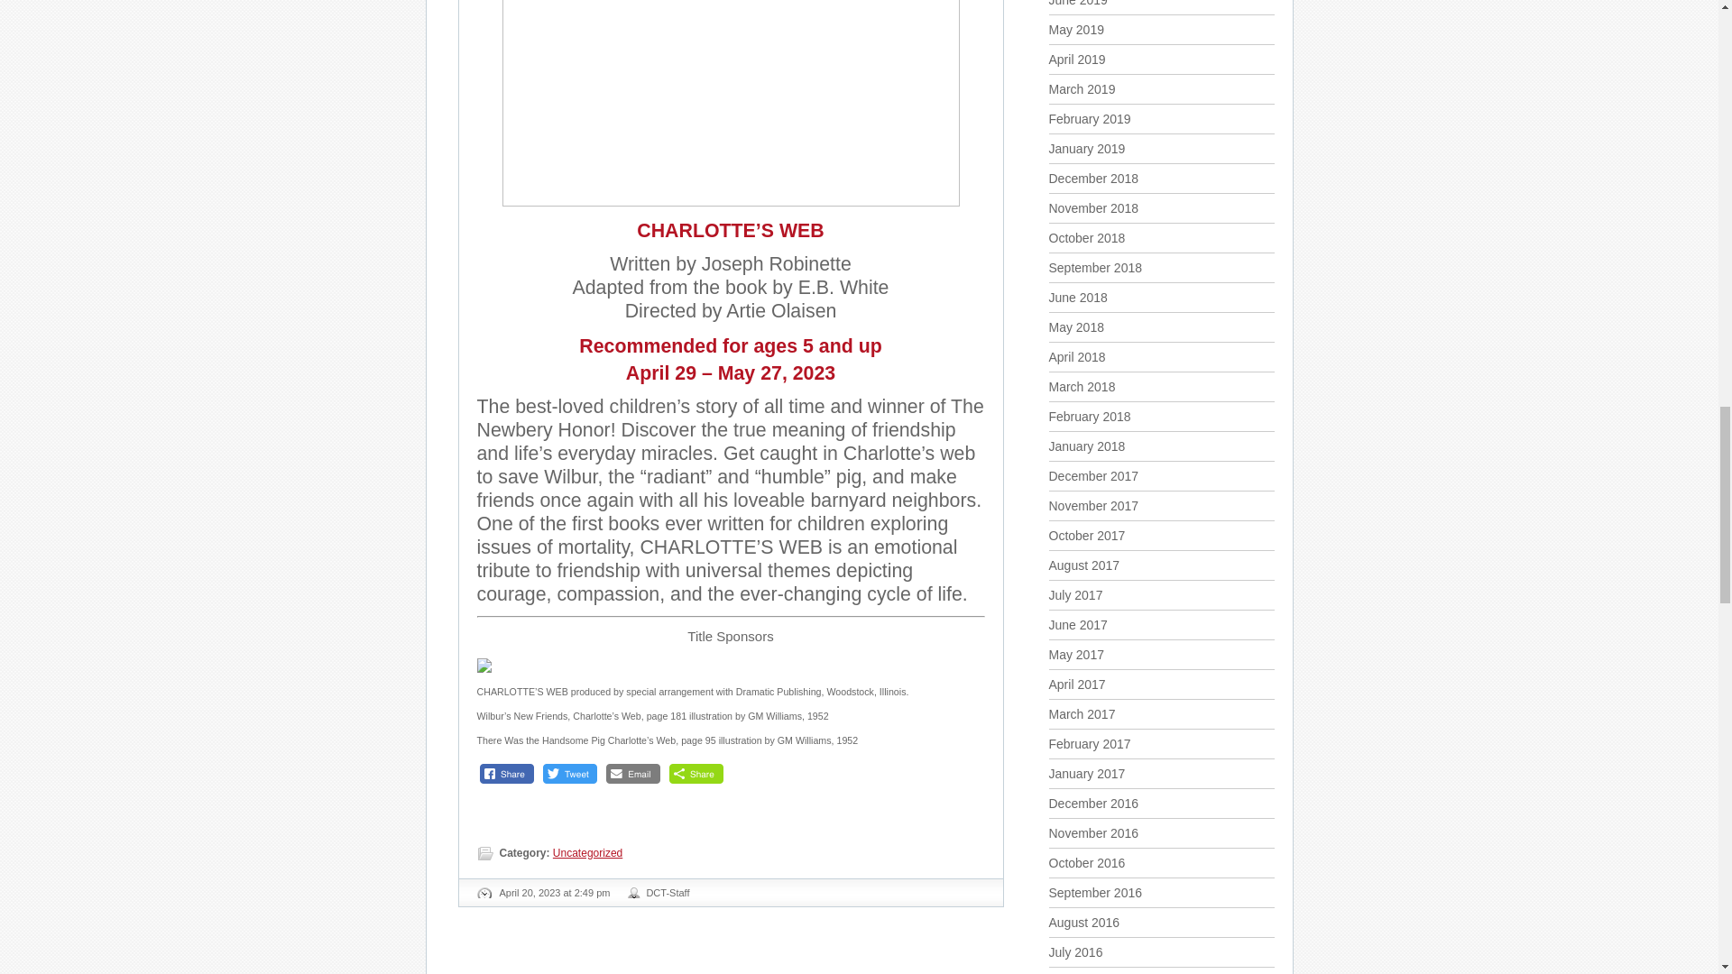 The height and width of the screenshot is (974, 1732). Describe the element at coordinates (556, 892) in the screenshot. I see `April 20, 2023 at 2:49 pm` at that location.